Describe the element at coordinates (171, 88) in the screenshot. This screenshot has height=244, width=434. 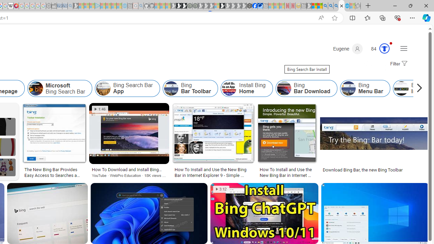
I see `Bing Bar Toolbar` at that location.